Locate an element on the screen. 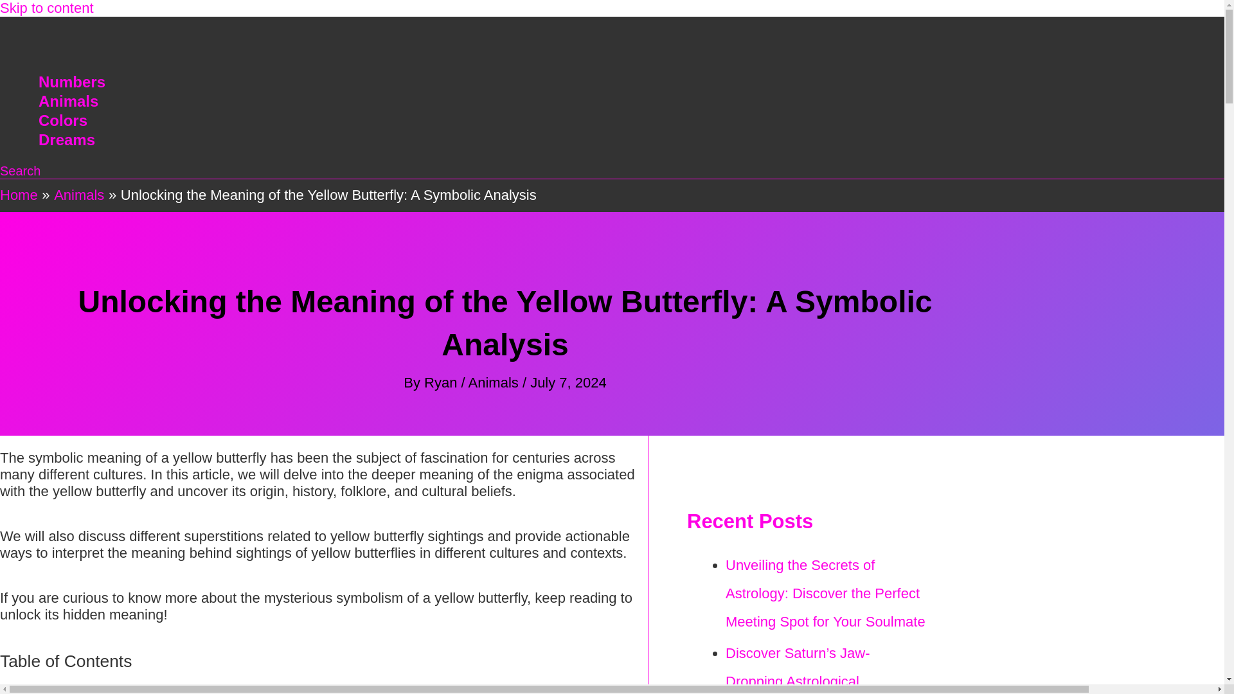 This screenshot has width=1234, height=694. Animals is located at coordinates (78, 195).